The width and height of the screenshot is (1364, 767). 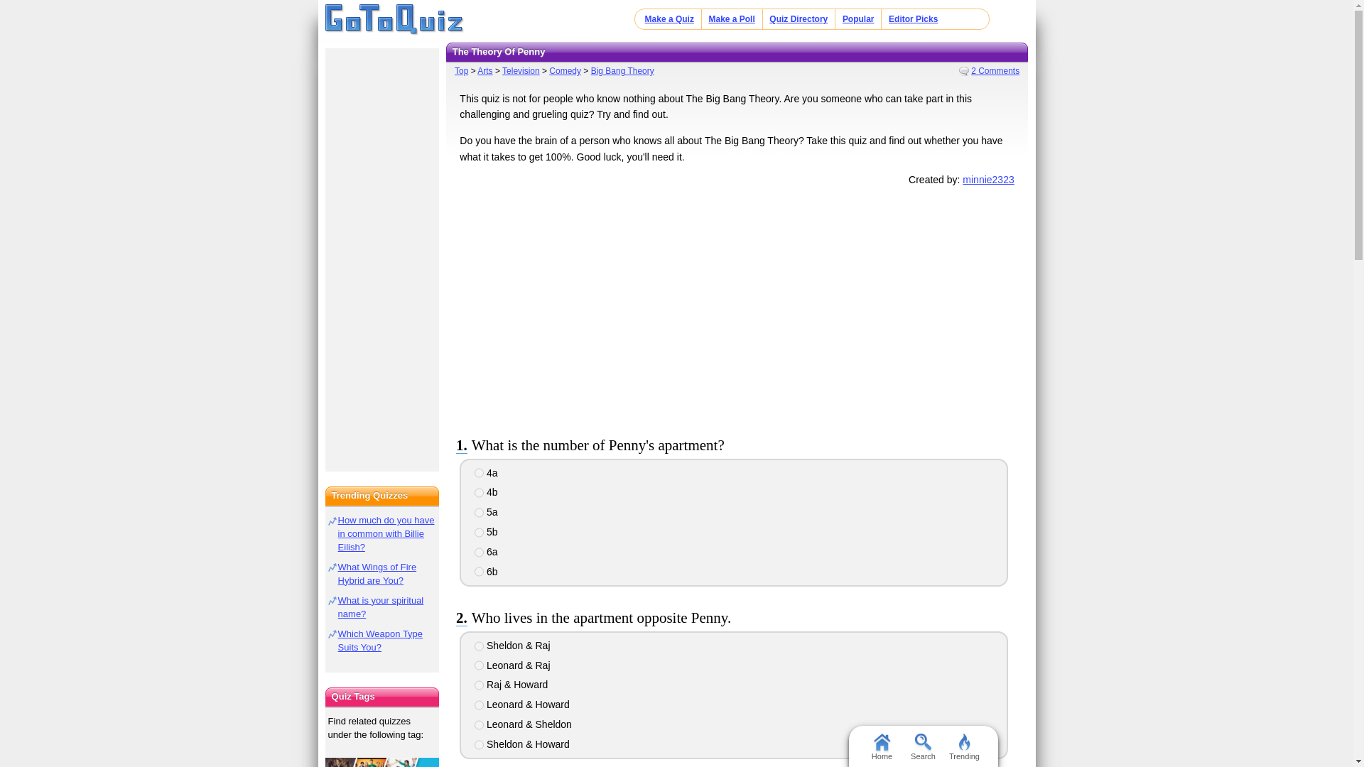 What do you see at coordinates (381, 641) in the screenshot?
I see `Which Weapon Type Suits You?` at bounding box center [381, 641].